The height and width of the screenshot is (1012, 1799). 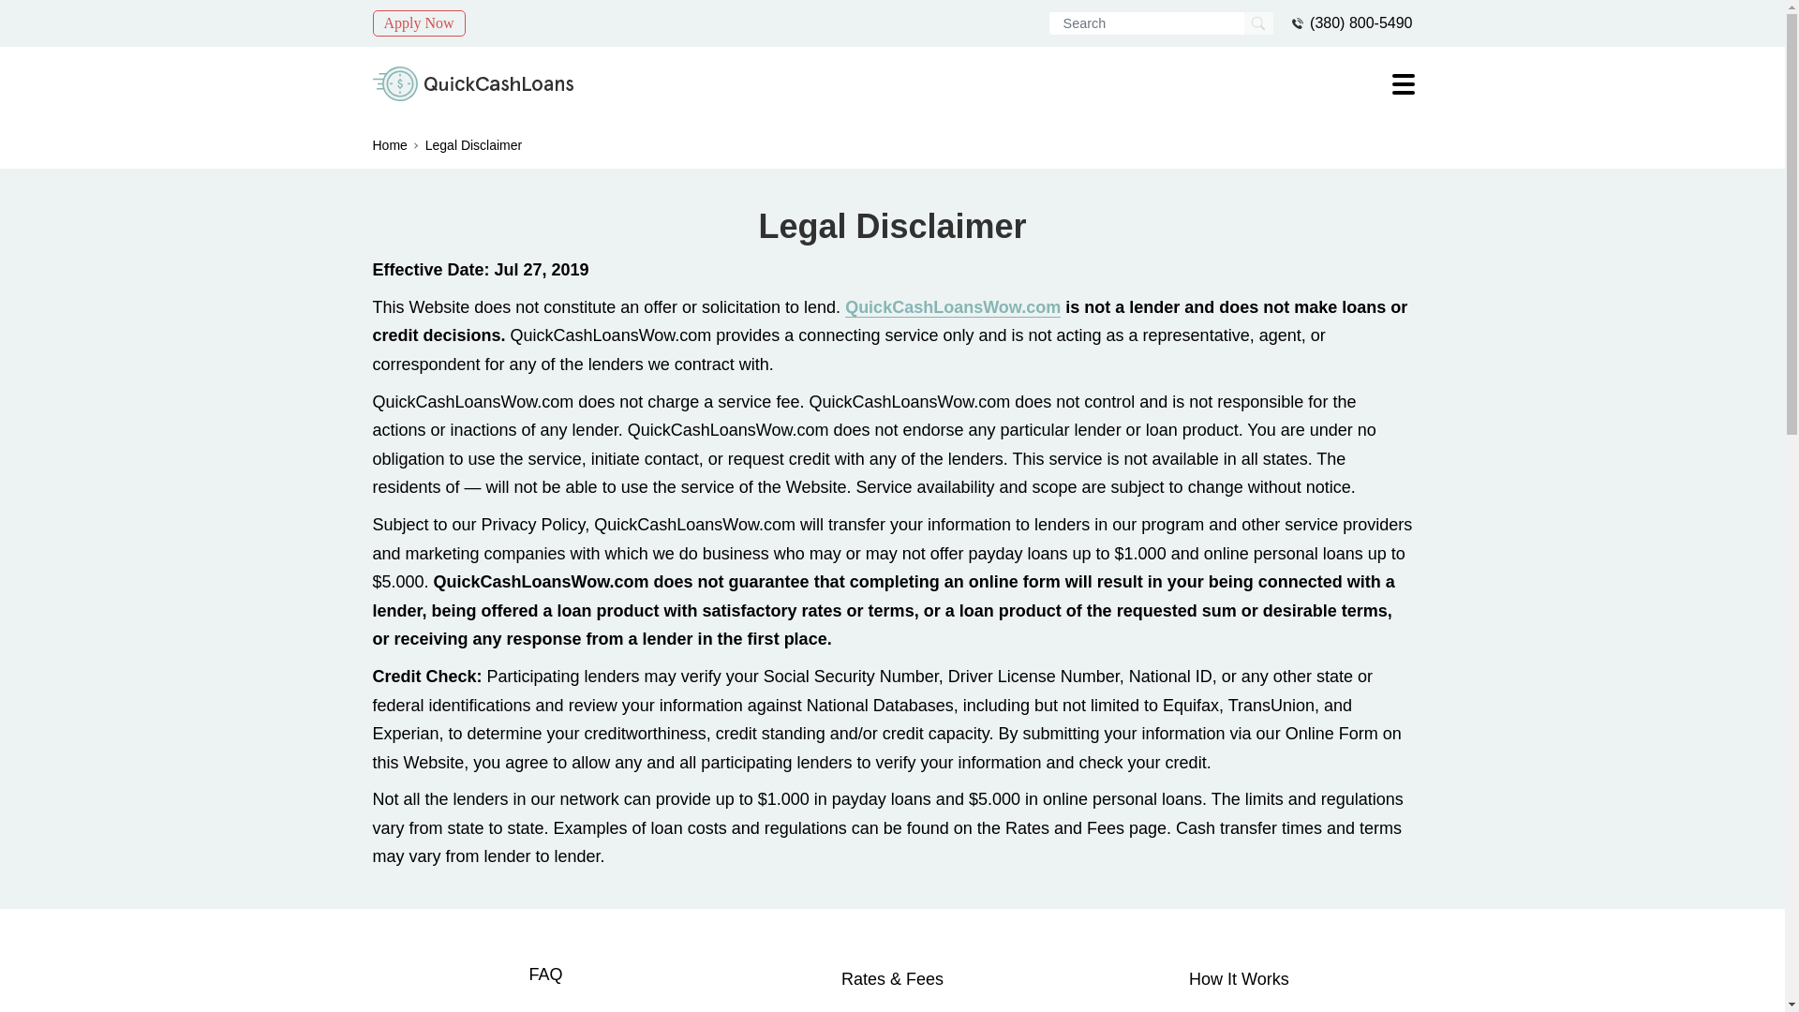 I want to click on FAQ, so click(x=545, y=975).